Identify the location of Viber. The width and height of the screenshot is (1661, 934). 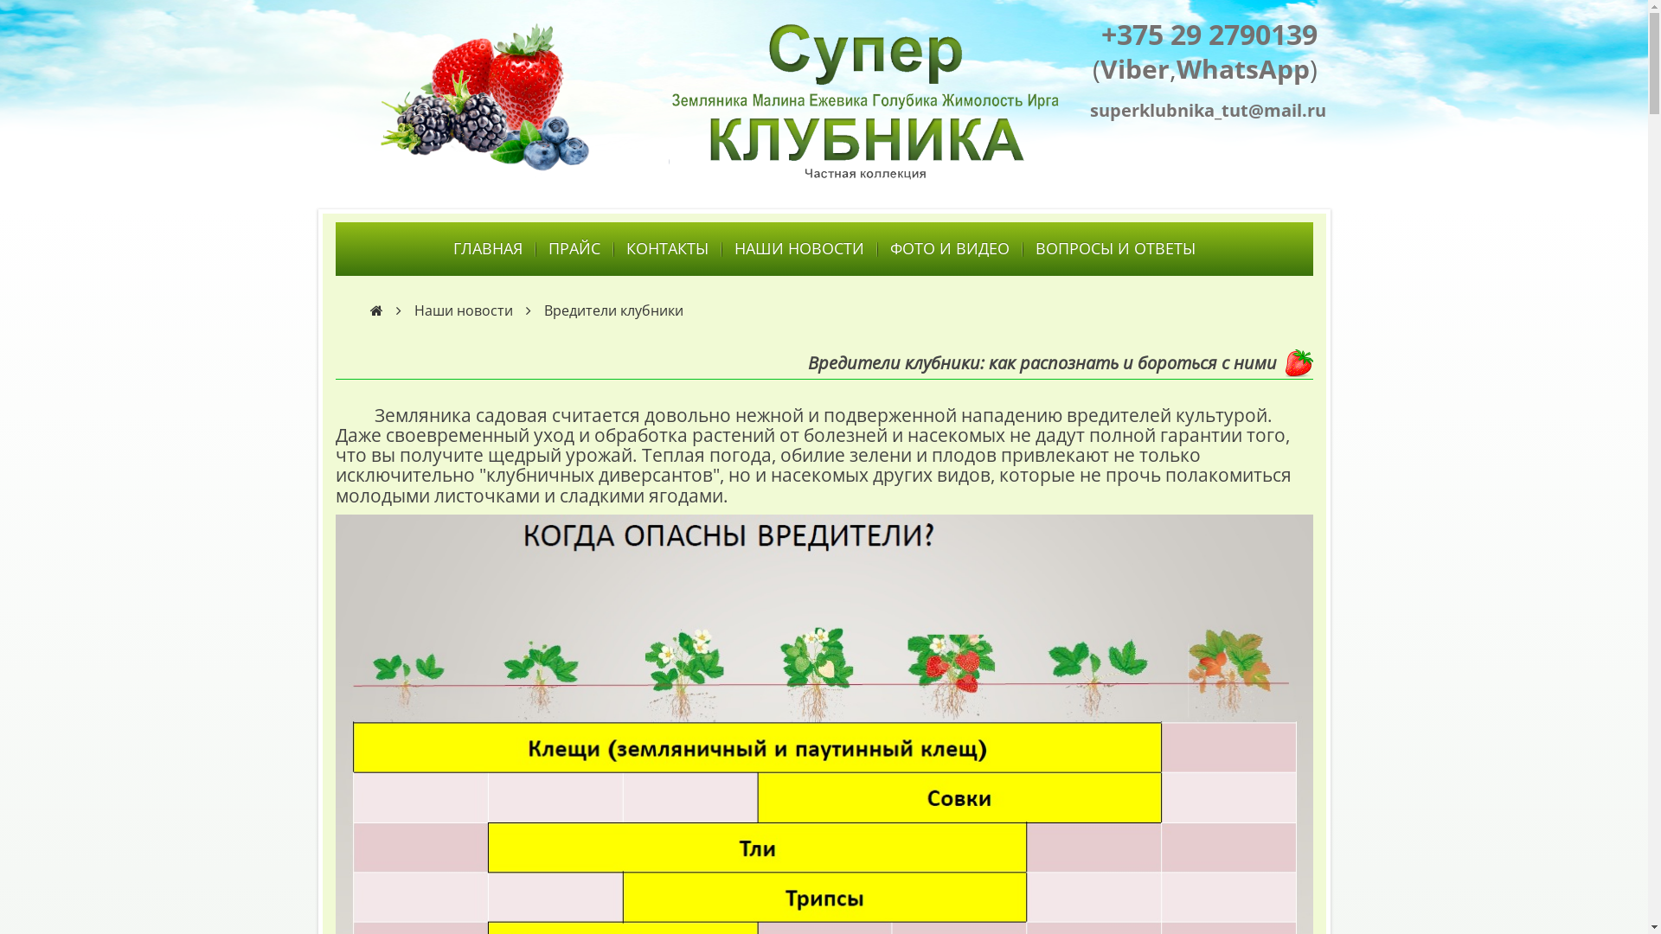
(1135, 69).